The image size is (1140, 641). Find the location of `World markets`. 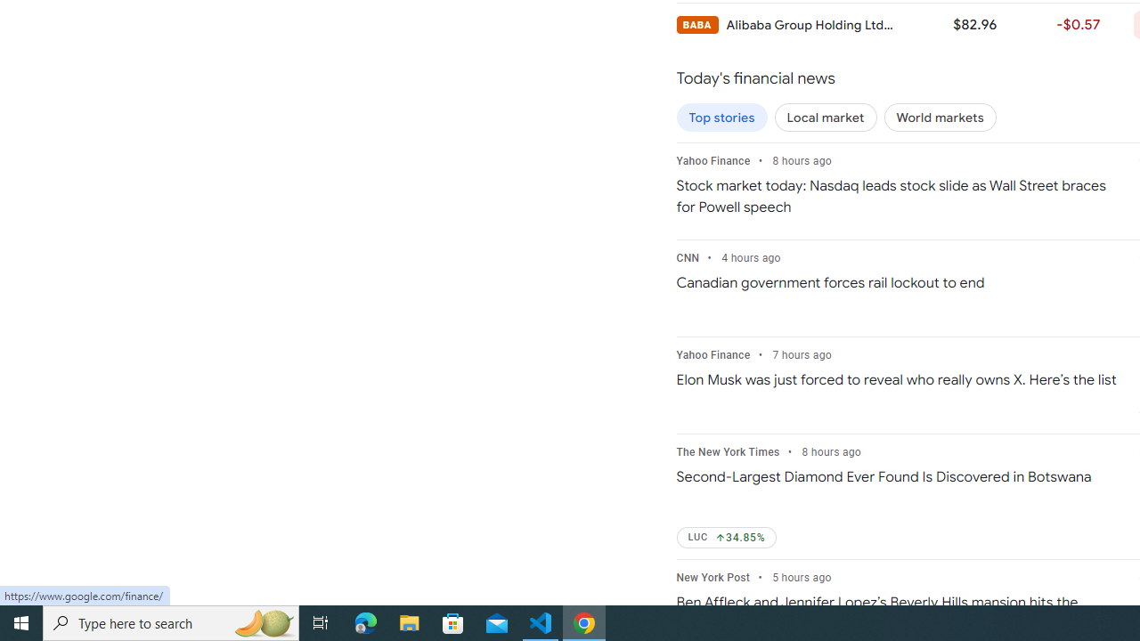

World markets is located at coordinates (940, 118).